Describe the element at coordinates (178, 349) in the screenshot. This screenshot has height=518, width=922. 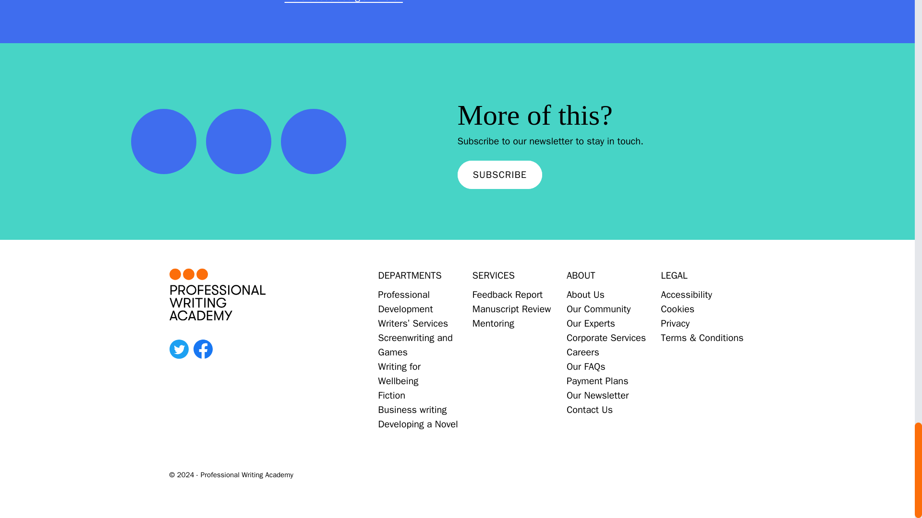
I see `Follow us on Twitter` at that location.